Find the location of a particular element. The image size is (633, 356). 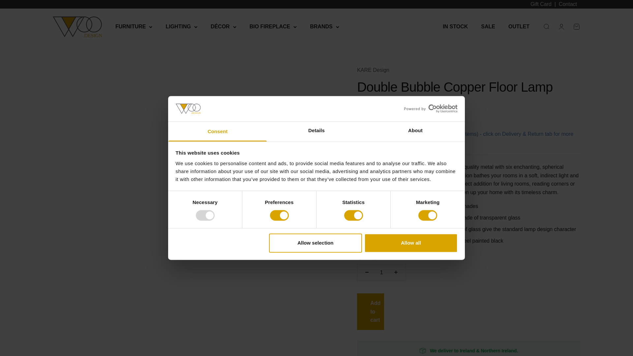

Consent is located at coordinates (218, 131).